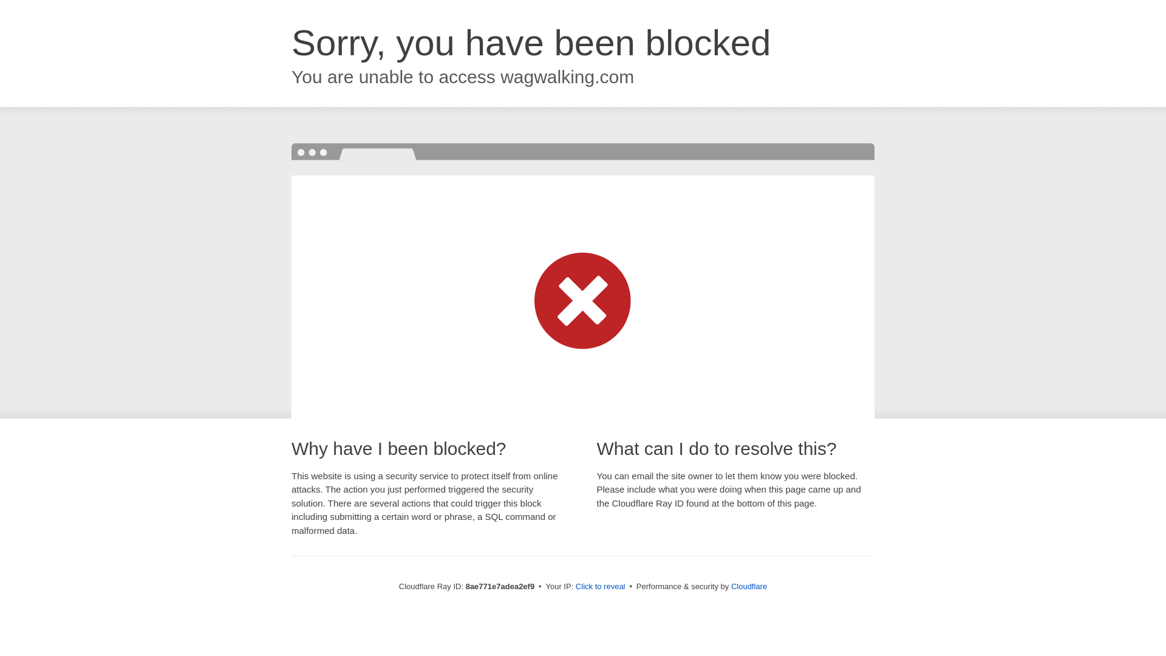  Describe the element at coordinates (749, 586) in the screenshot. I see `Cloudflare` at that location.